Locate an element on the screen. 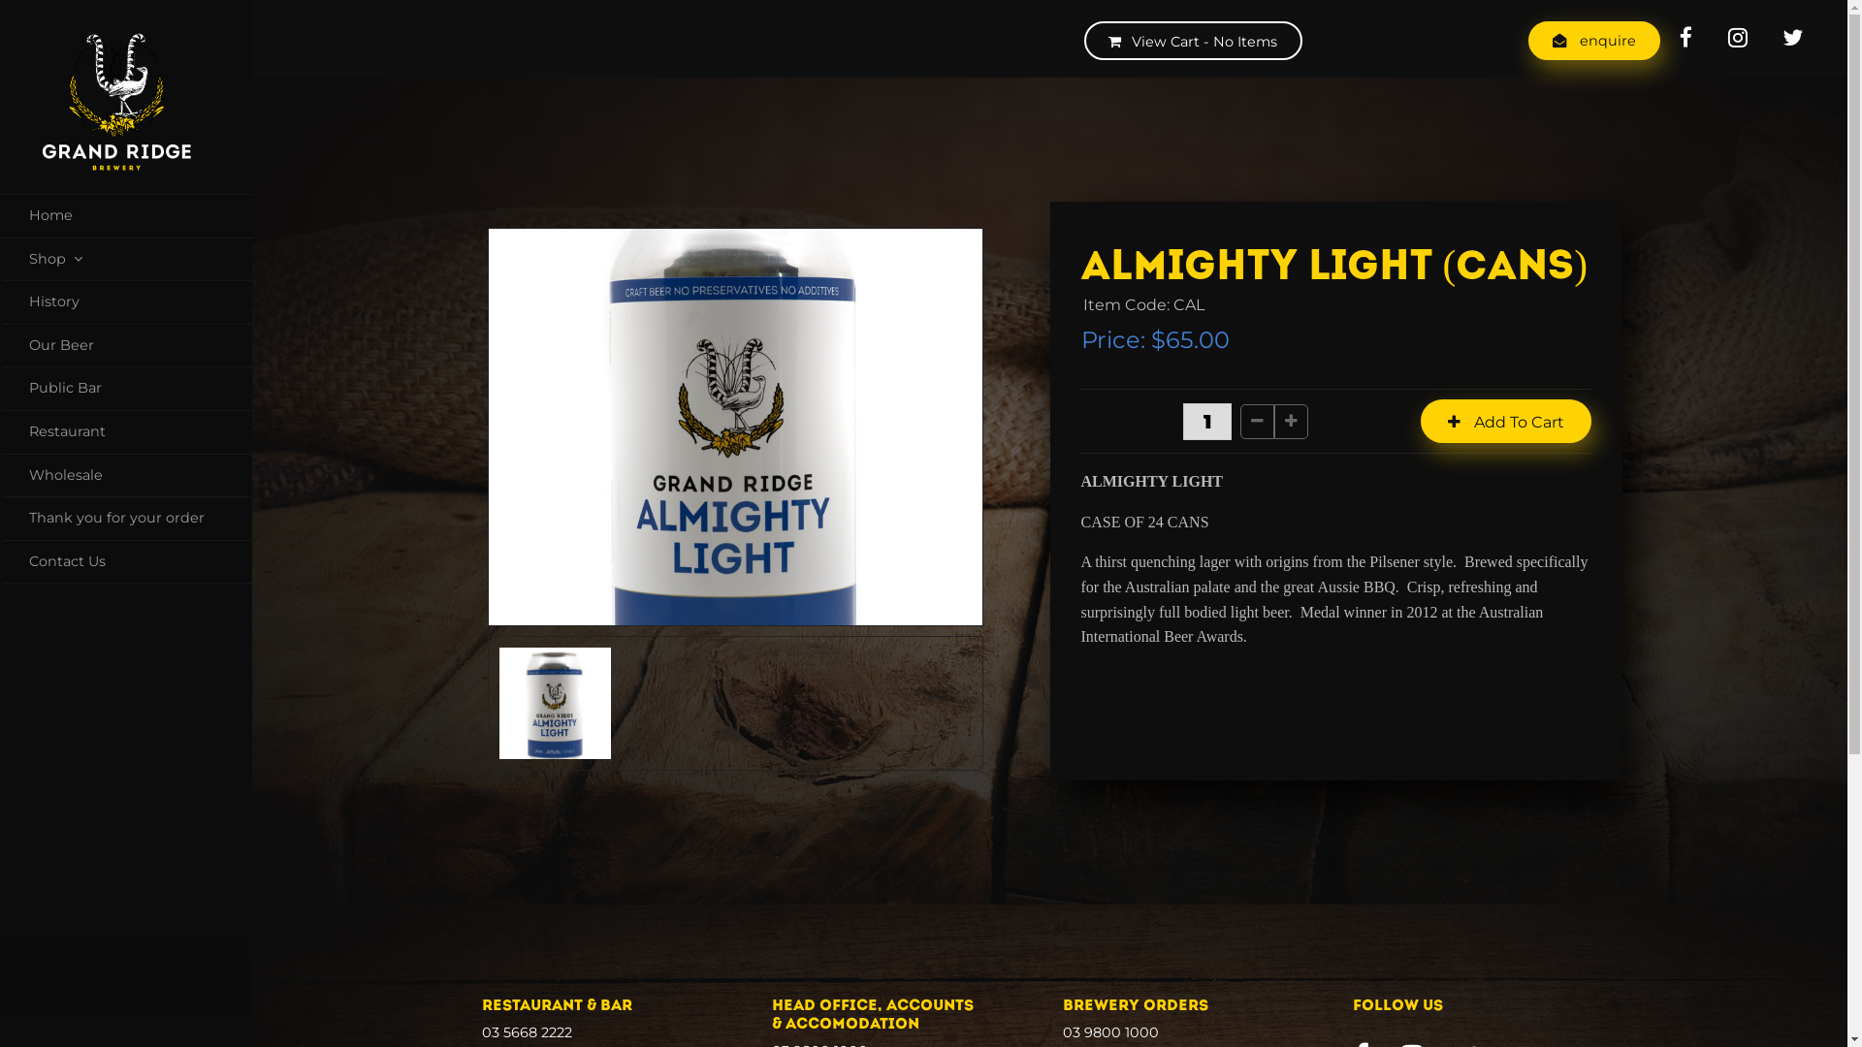 The width and height of the screenshot is (1862, 1047). Wholesale is located at coordinates (126, 477).